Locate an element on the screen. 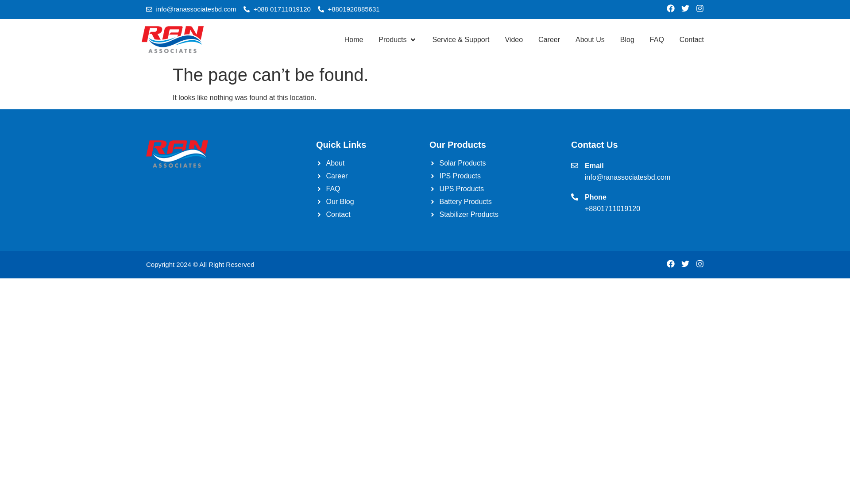  Contact is located at coordinates (692, 39).